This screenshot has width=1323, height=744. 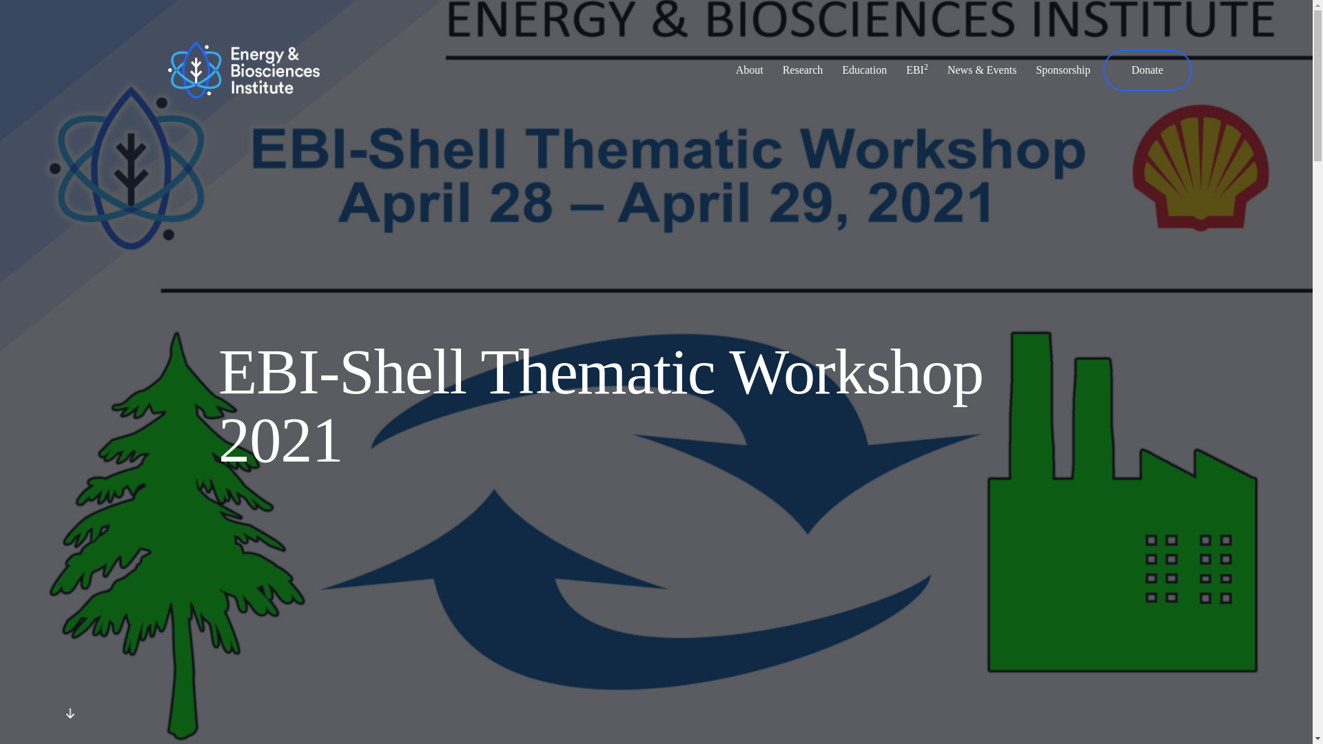 What do you see at coordinates (864, 70) in the screenshot?
I see `Education` at bounding box center [864, 70].